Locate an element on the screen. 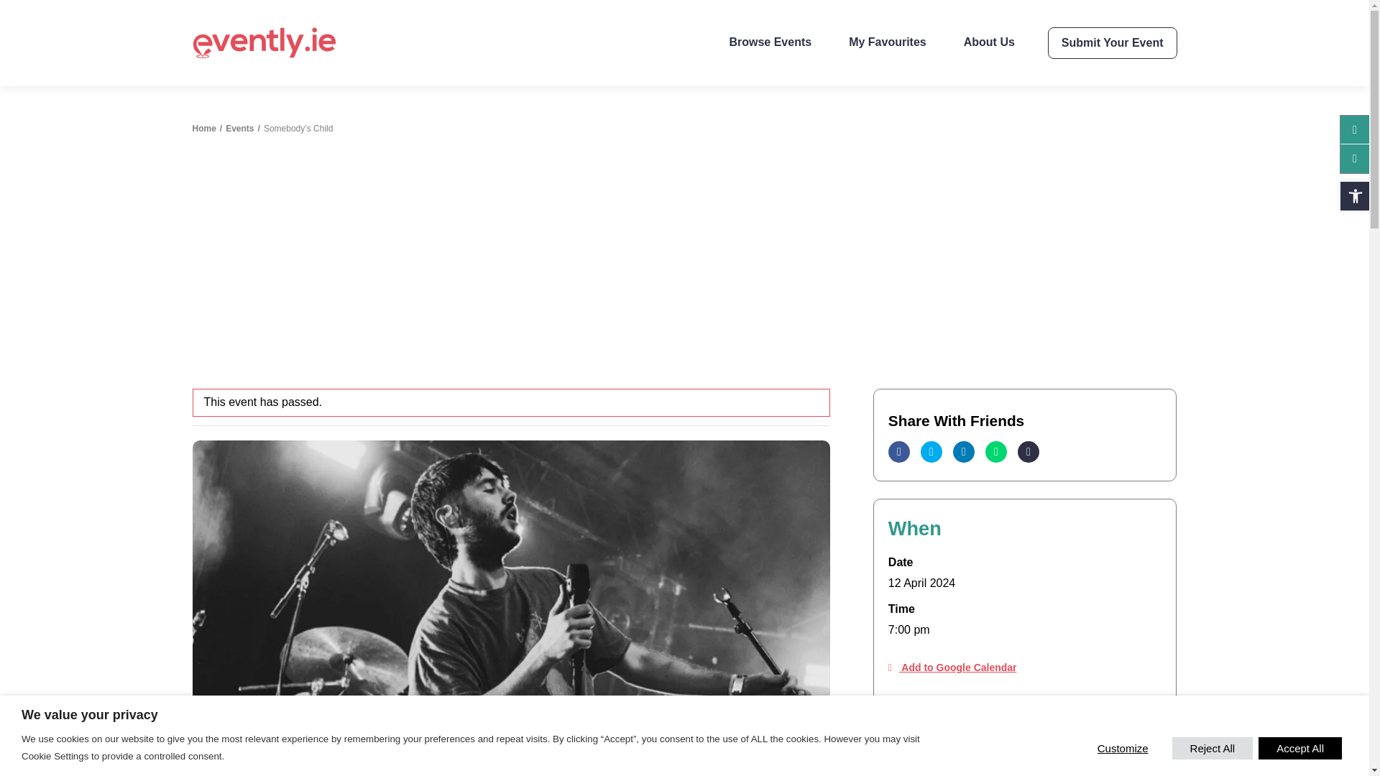  Browse Events is located at coordinates (770, 42).